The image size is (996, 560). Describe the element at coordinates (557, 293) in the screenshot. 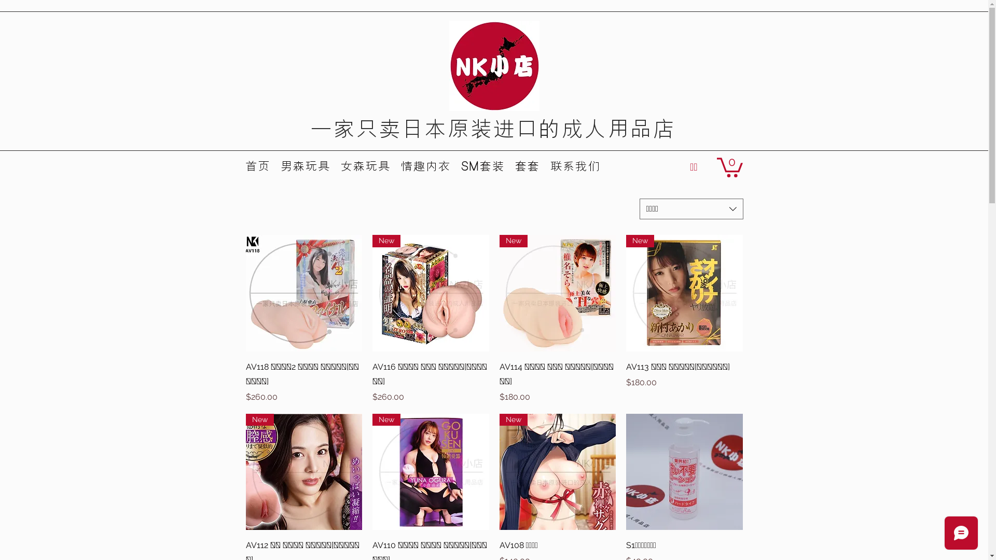

I see `New` at that location.